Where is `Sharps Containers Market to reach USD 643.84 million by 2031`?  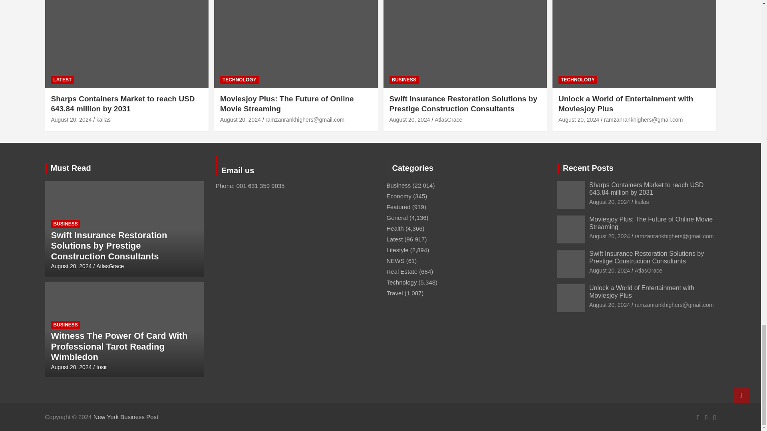
Sharps Containers Market to reach USD 643.84 million by 2031 is located at coordinates (72, 119).